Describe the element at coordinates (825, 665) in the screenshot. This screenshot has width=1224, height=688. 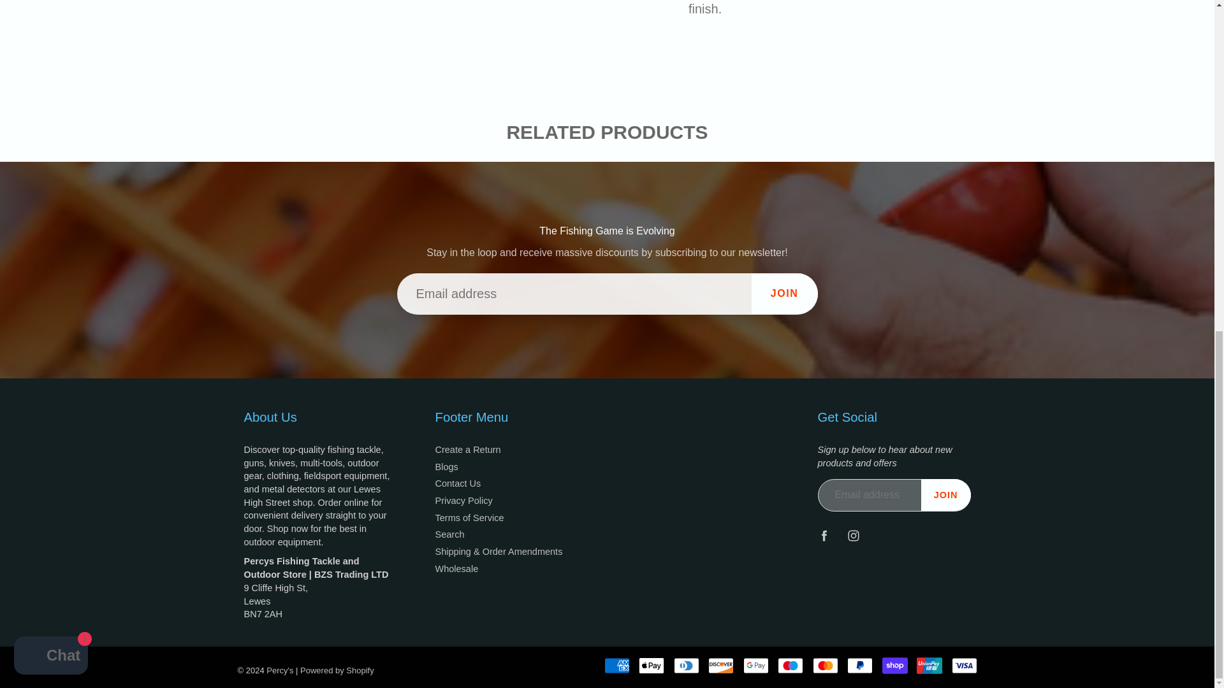
I see `Mastercard` at that location.